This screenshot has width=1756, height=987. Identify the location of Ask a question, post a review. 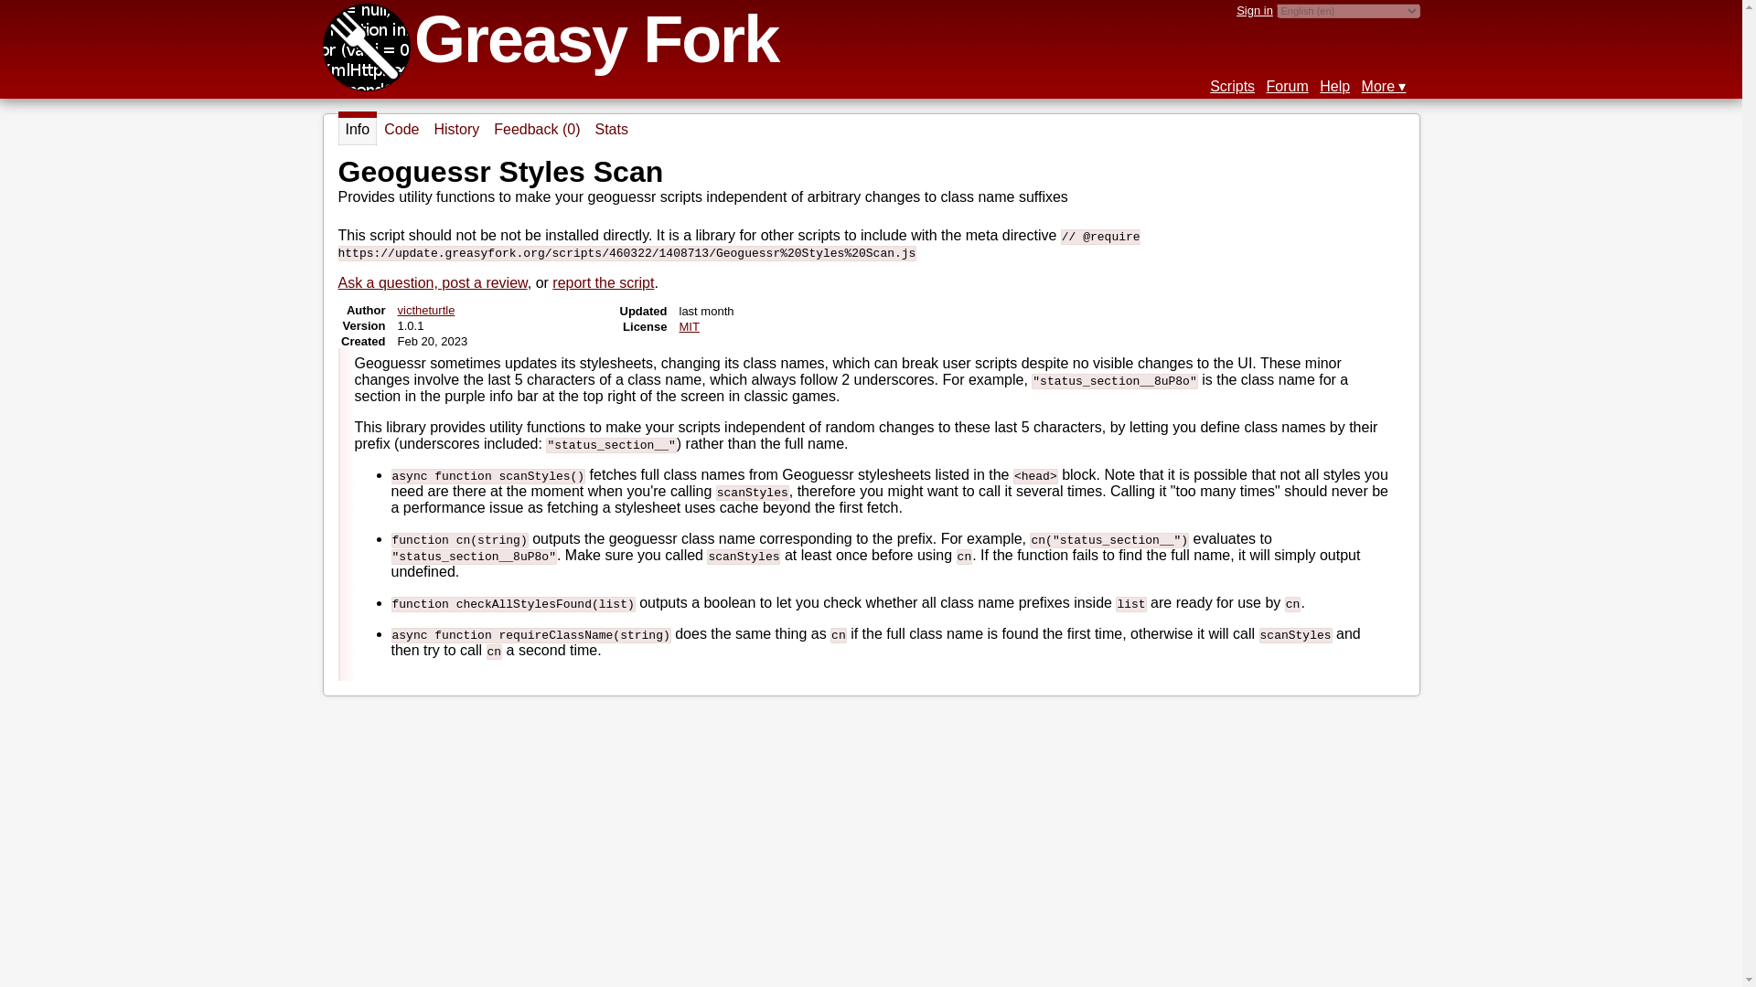
(434, 282).